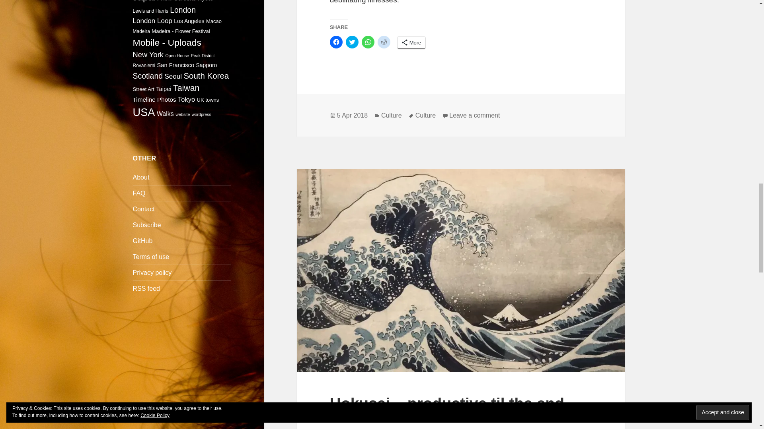 Image resolution: width=764 pixels, height=429 pixels. What do you see at coordinates (352, 42) in the screenshot?
I see `Click to share on Twitter` at bounding box center [352, 42].